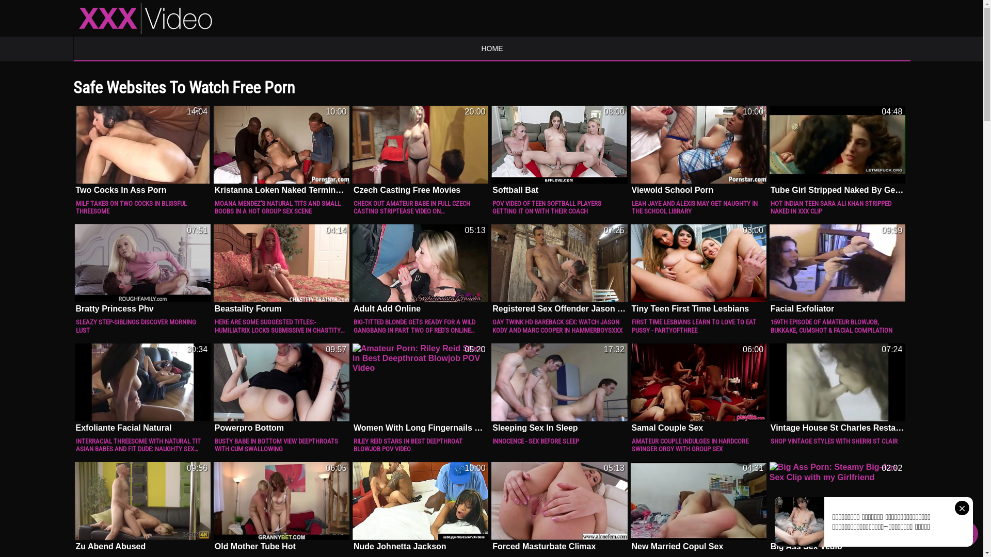  Describe the element at coordinates (698, 207) in the screenshot. I see `LEAH JAYE AND ALEXIS MAY GET NAUGHTY IN THE SCHOOL LIBRARY` at that location.